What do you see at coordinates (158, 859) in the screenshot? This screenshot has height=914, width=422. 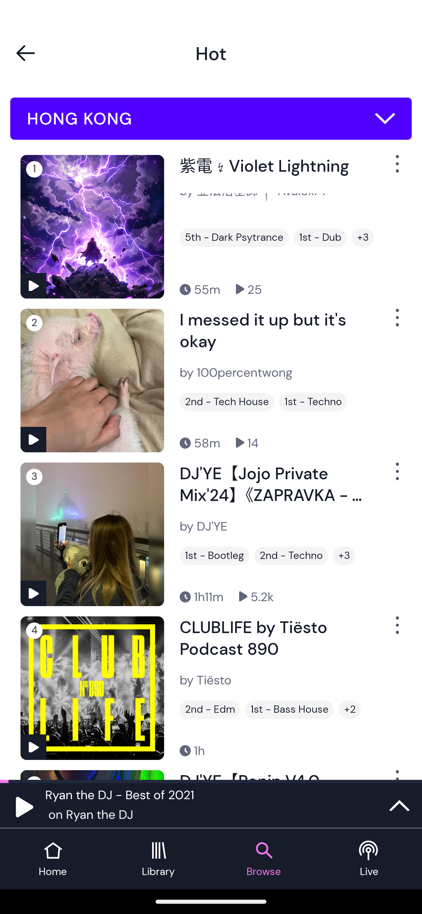 I see `Library tab Library` at bounding box center [158, 859].